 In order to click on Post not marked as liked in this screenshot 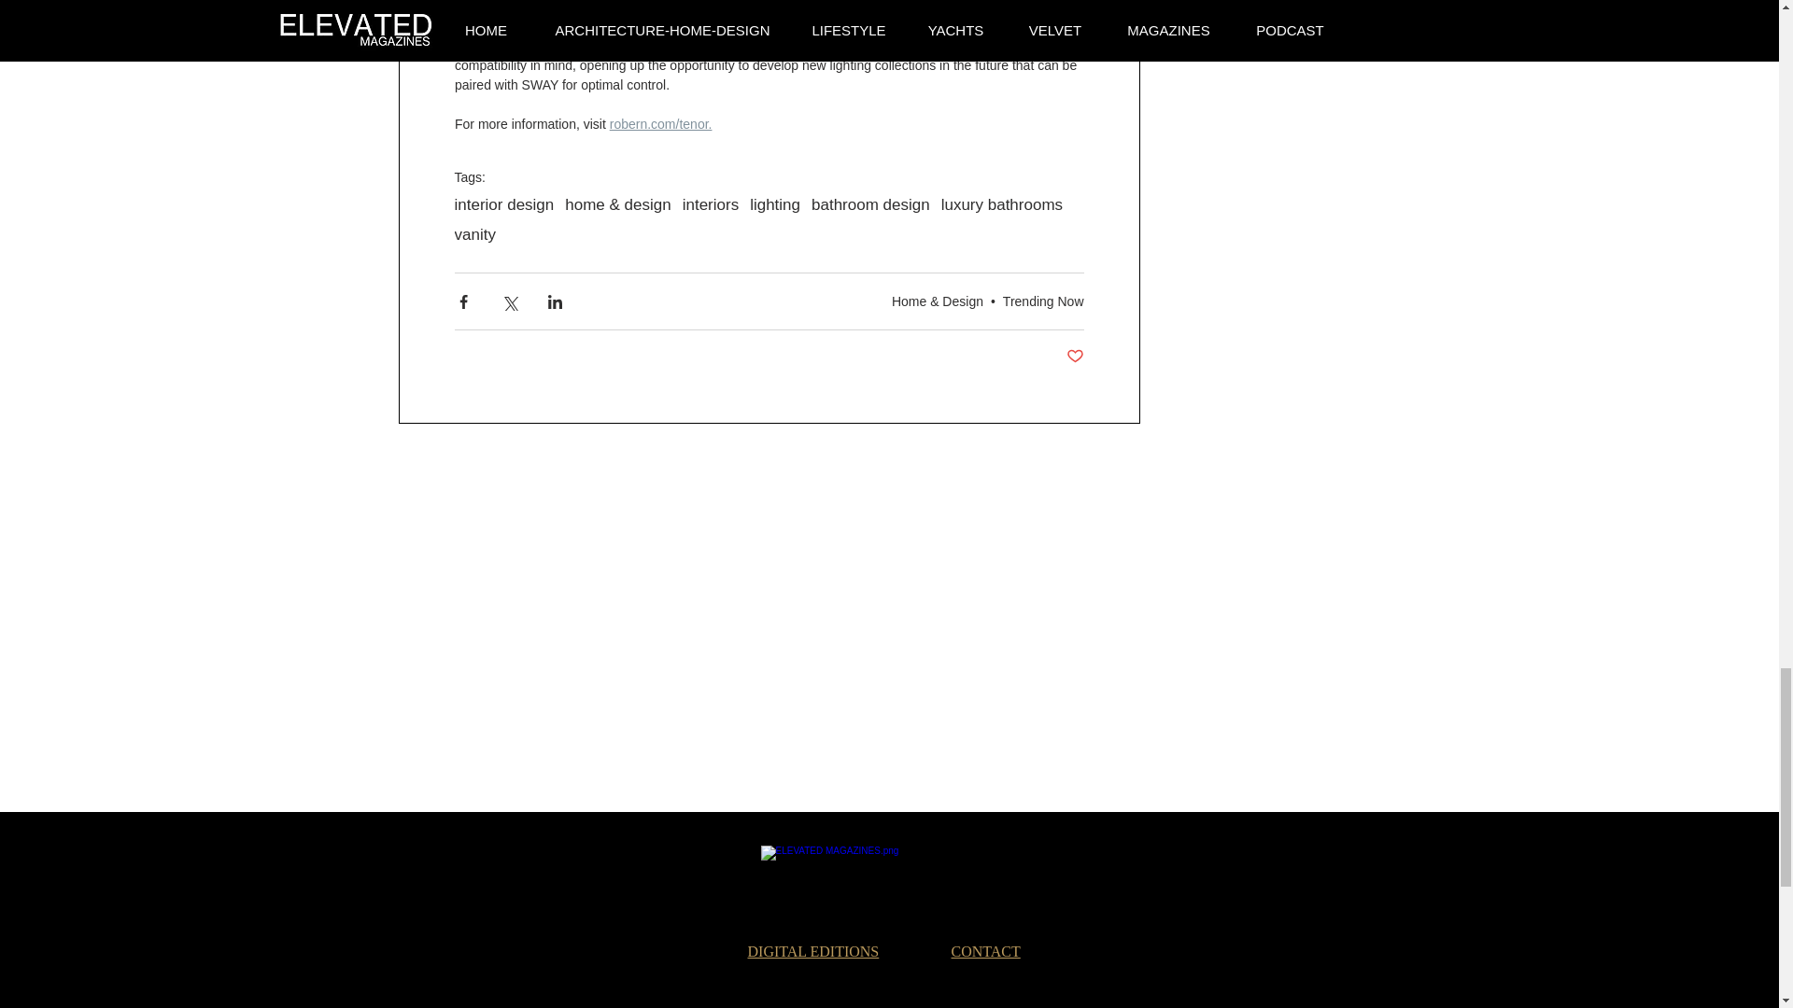, I will do `click(1076, 357)`.